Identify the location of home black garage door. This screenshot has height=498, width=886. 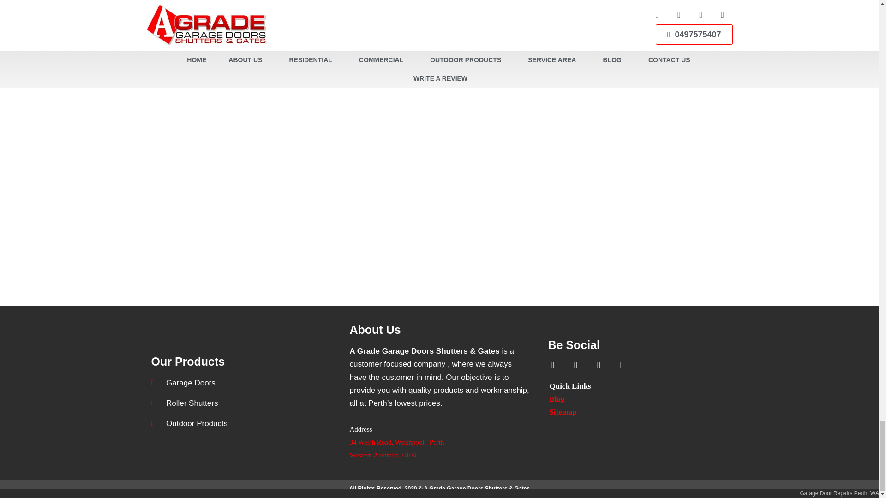
(222, 80).